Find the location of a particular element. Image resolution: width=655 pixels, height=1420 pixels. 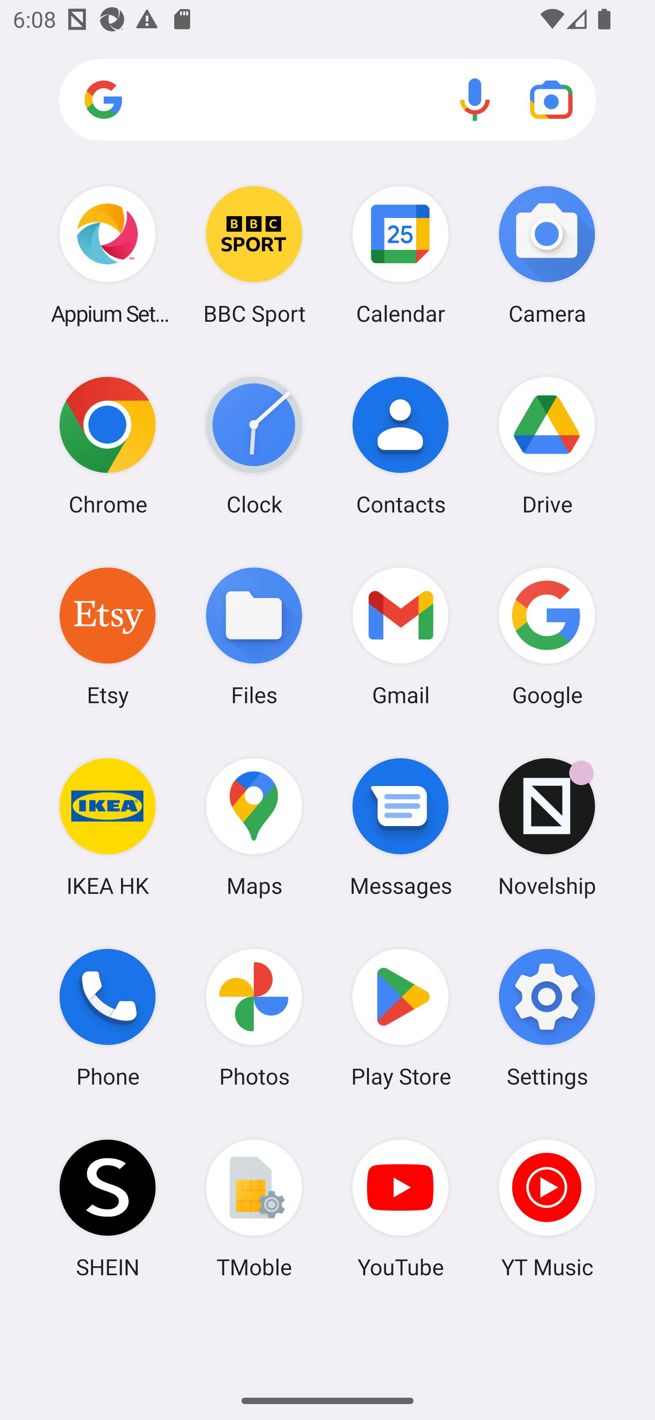

Appium Settings is located at coordinates (107, 255).